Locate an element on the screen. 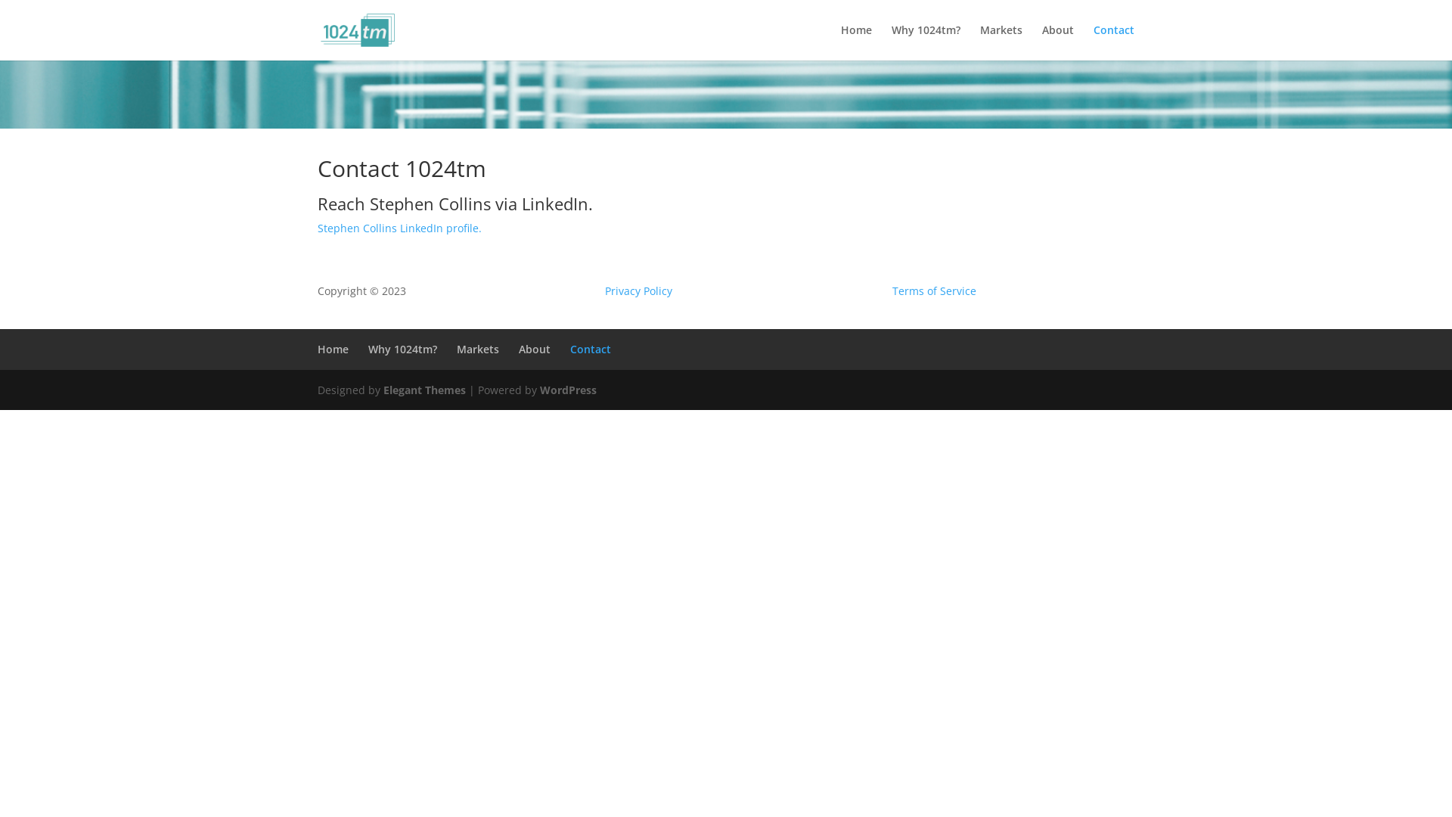  Why 1024tm? is located at coordinates (926, 42).